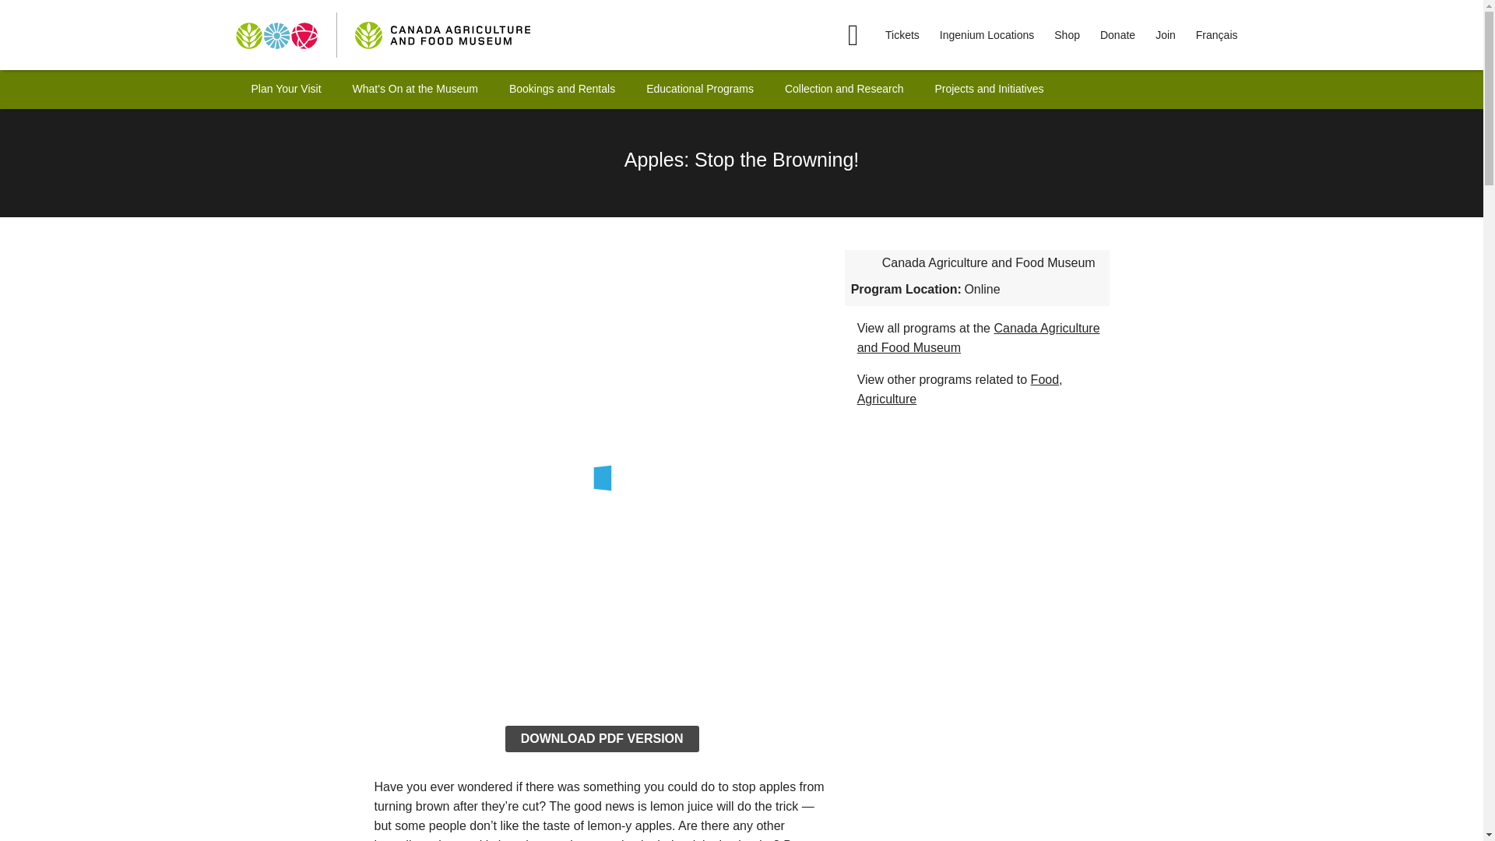  What do you see at coordinates (416, 89) in the screenshot?
I see `What's On at the Museum` at bounding box center [416, 89].